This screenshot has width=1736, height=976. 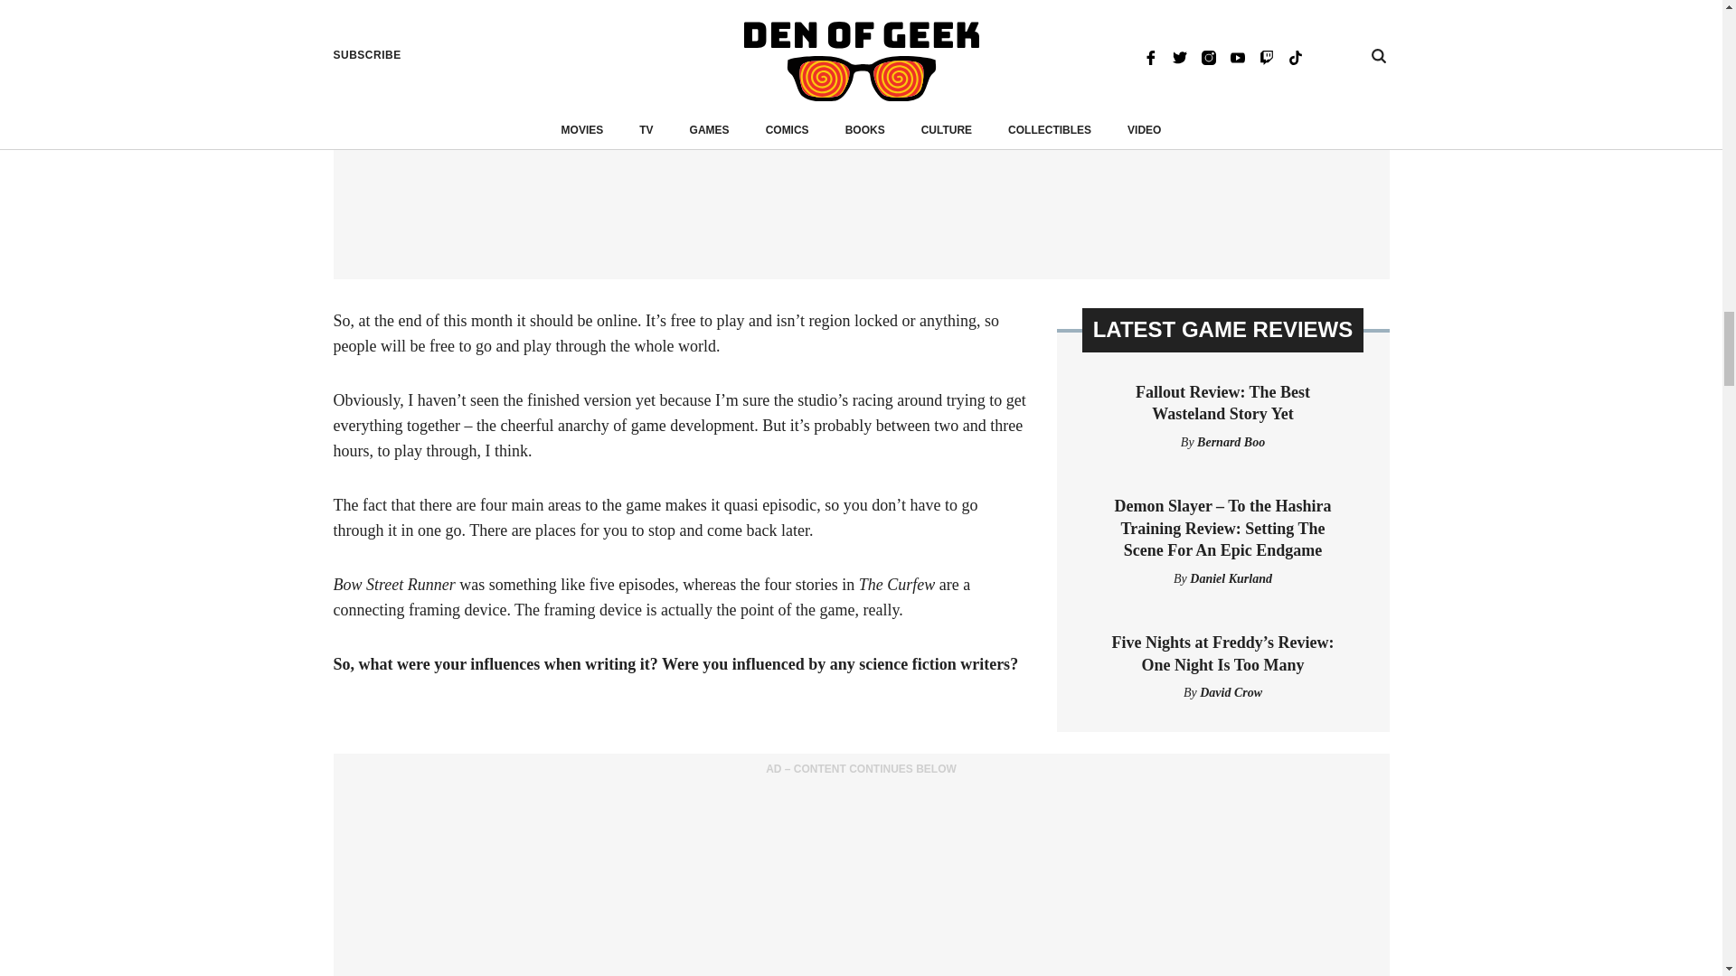 What do you see at coordinates (1222, 403) in the screenshot?
I see `Fallout Review: The Best Wasteland Story Yet` at bounding box center [1222, 403].